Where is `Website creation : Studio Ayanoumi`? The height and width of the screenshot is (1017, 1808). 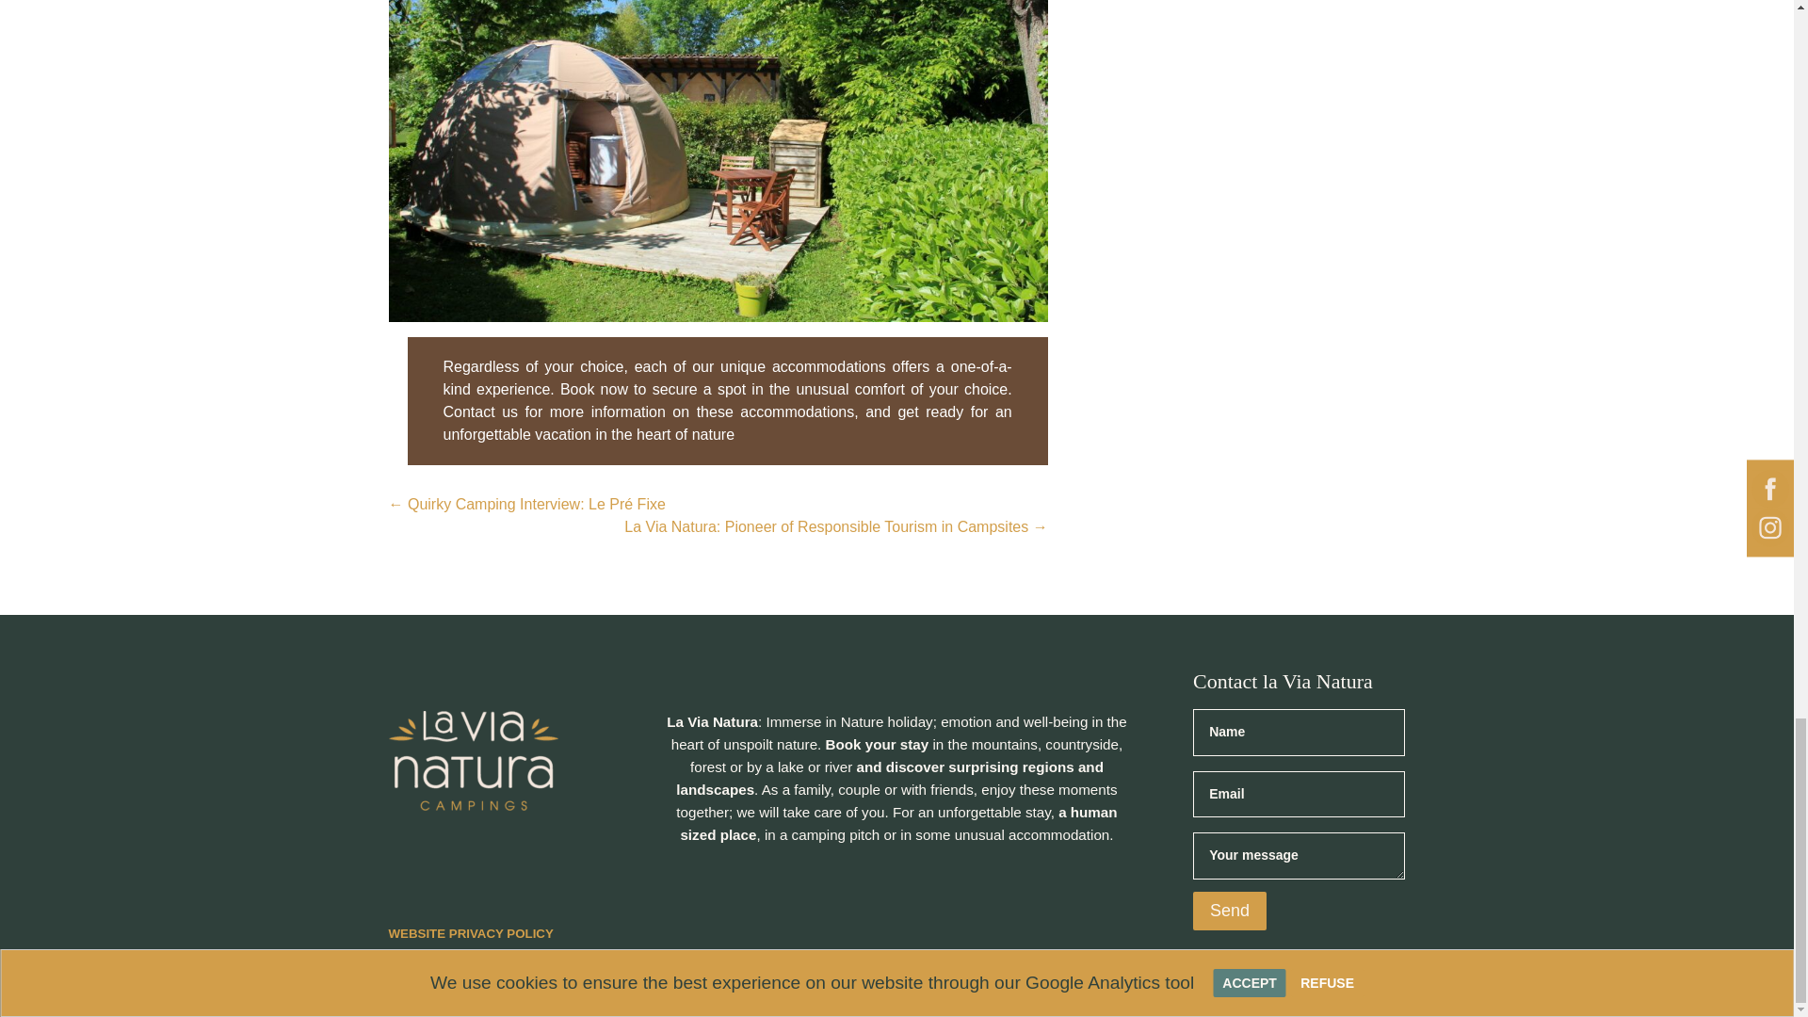
Website creation : Studio Ayanoumi is located at coordinates (686, 959).